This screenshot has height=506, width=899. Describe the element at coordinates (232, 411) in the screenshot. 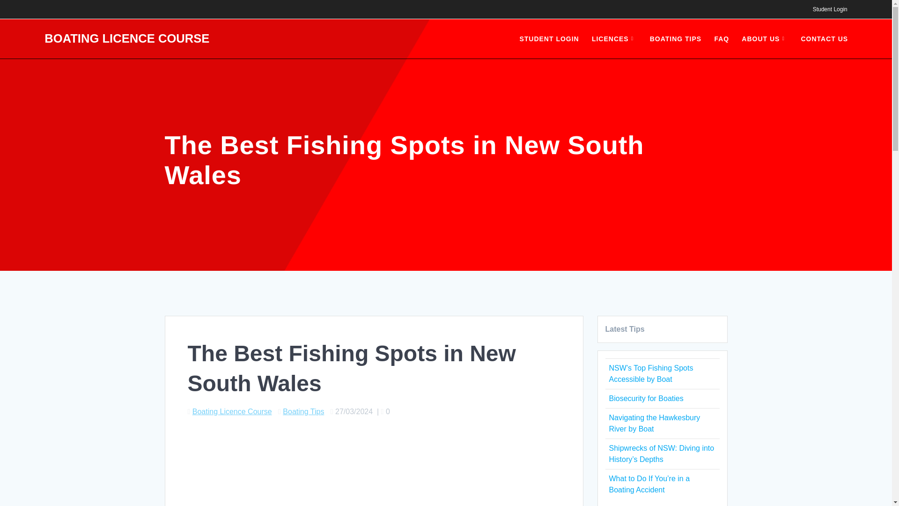

I see `Boating Licence Course` at that location.